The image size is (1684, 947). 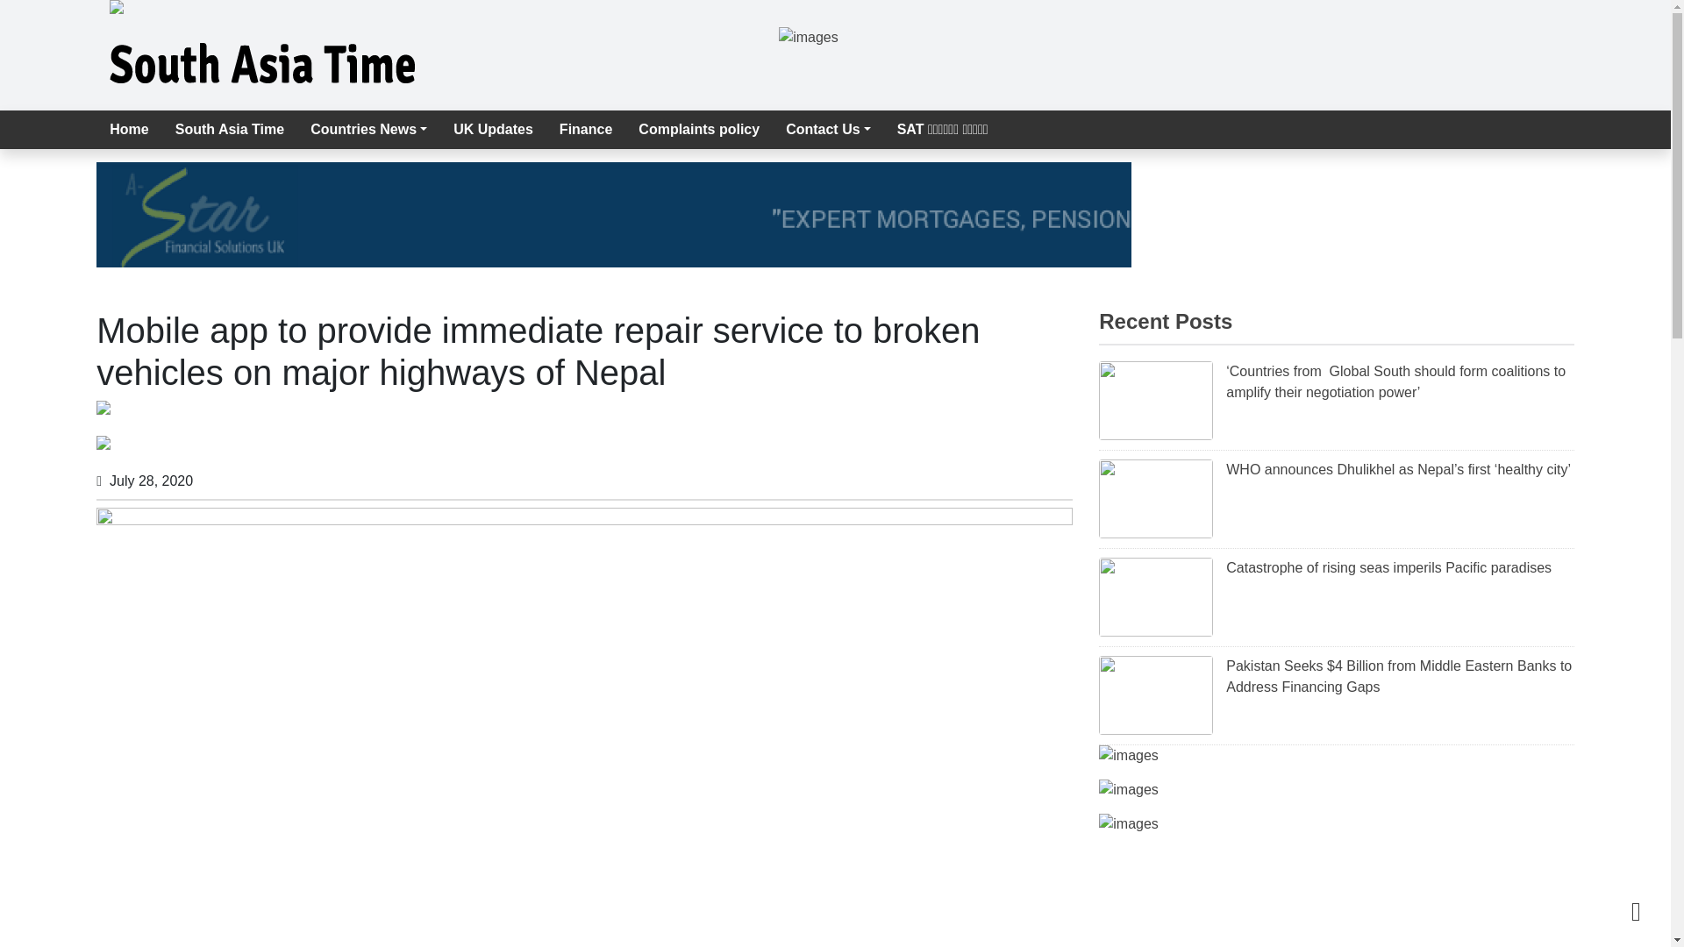 What do you see at coordinates (128, 130) in the screenshot?
I see `Home` at bounding box center [128, 130].